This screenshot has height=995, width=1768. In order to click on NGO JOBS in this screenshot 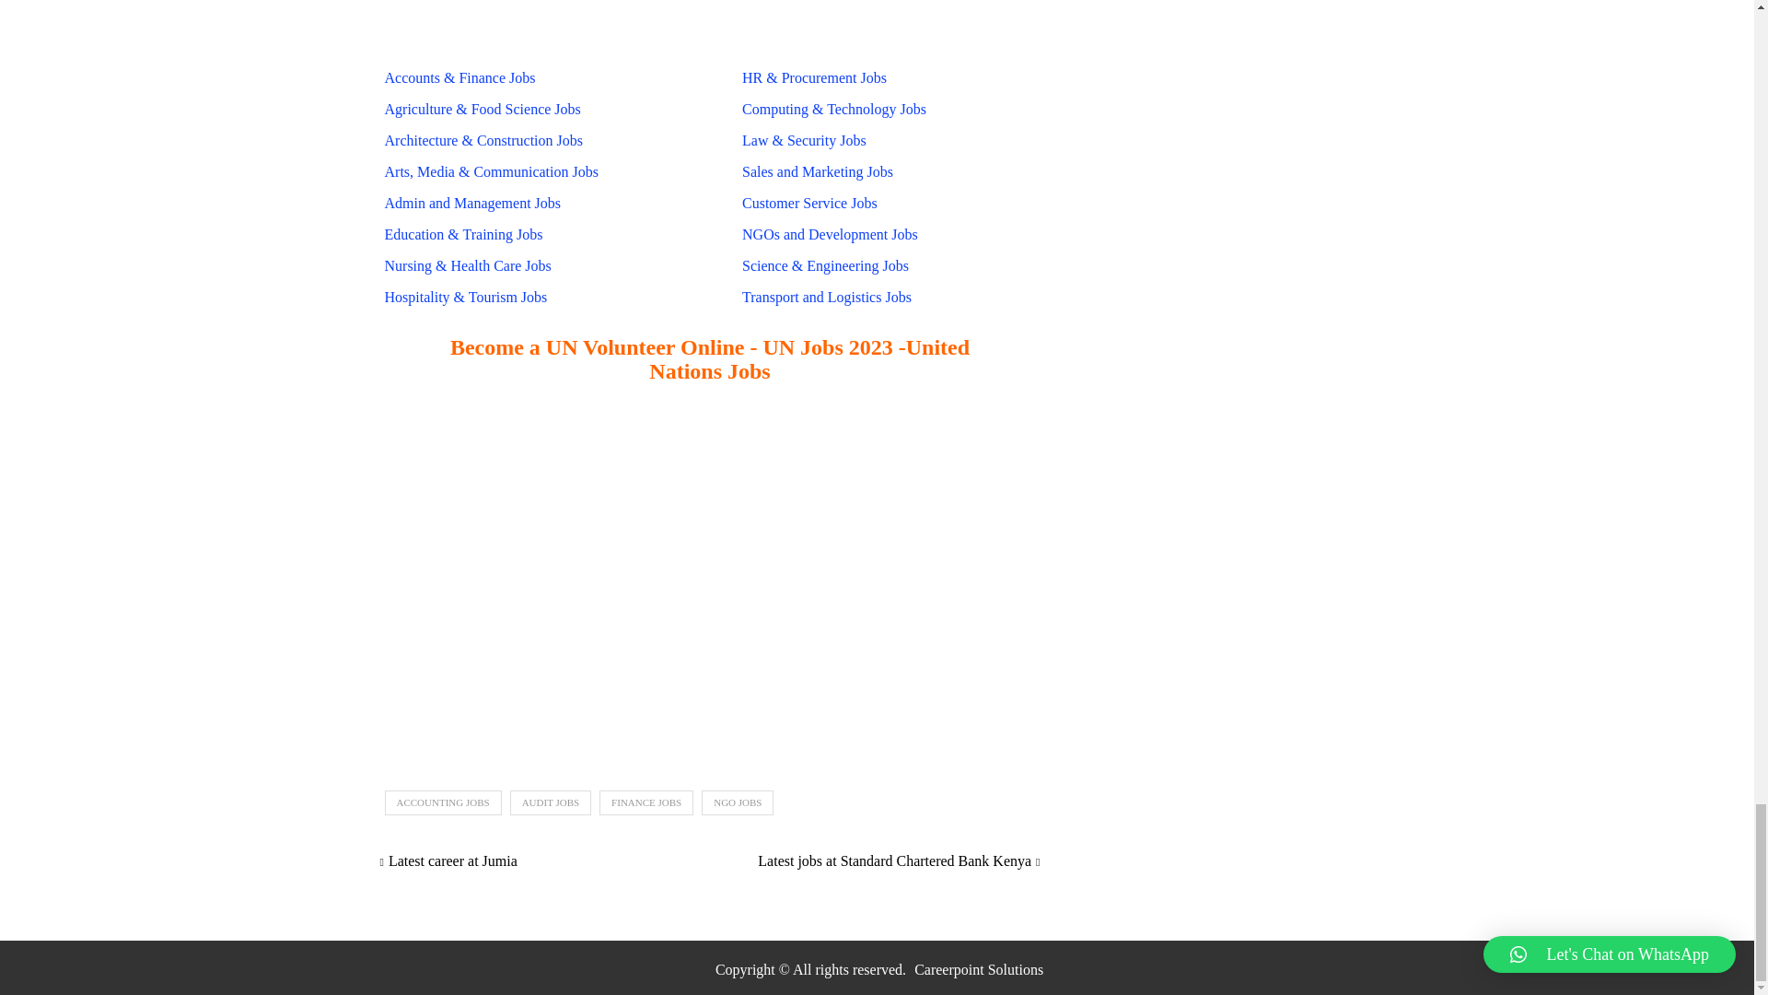, I will do `click(738, 802)`.